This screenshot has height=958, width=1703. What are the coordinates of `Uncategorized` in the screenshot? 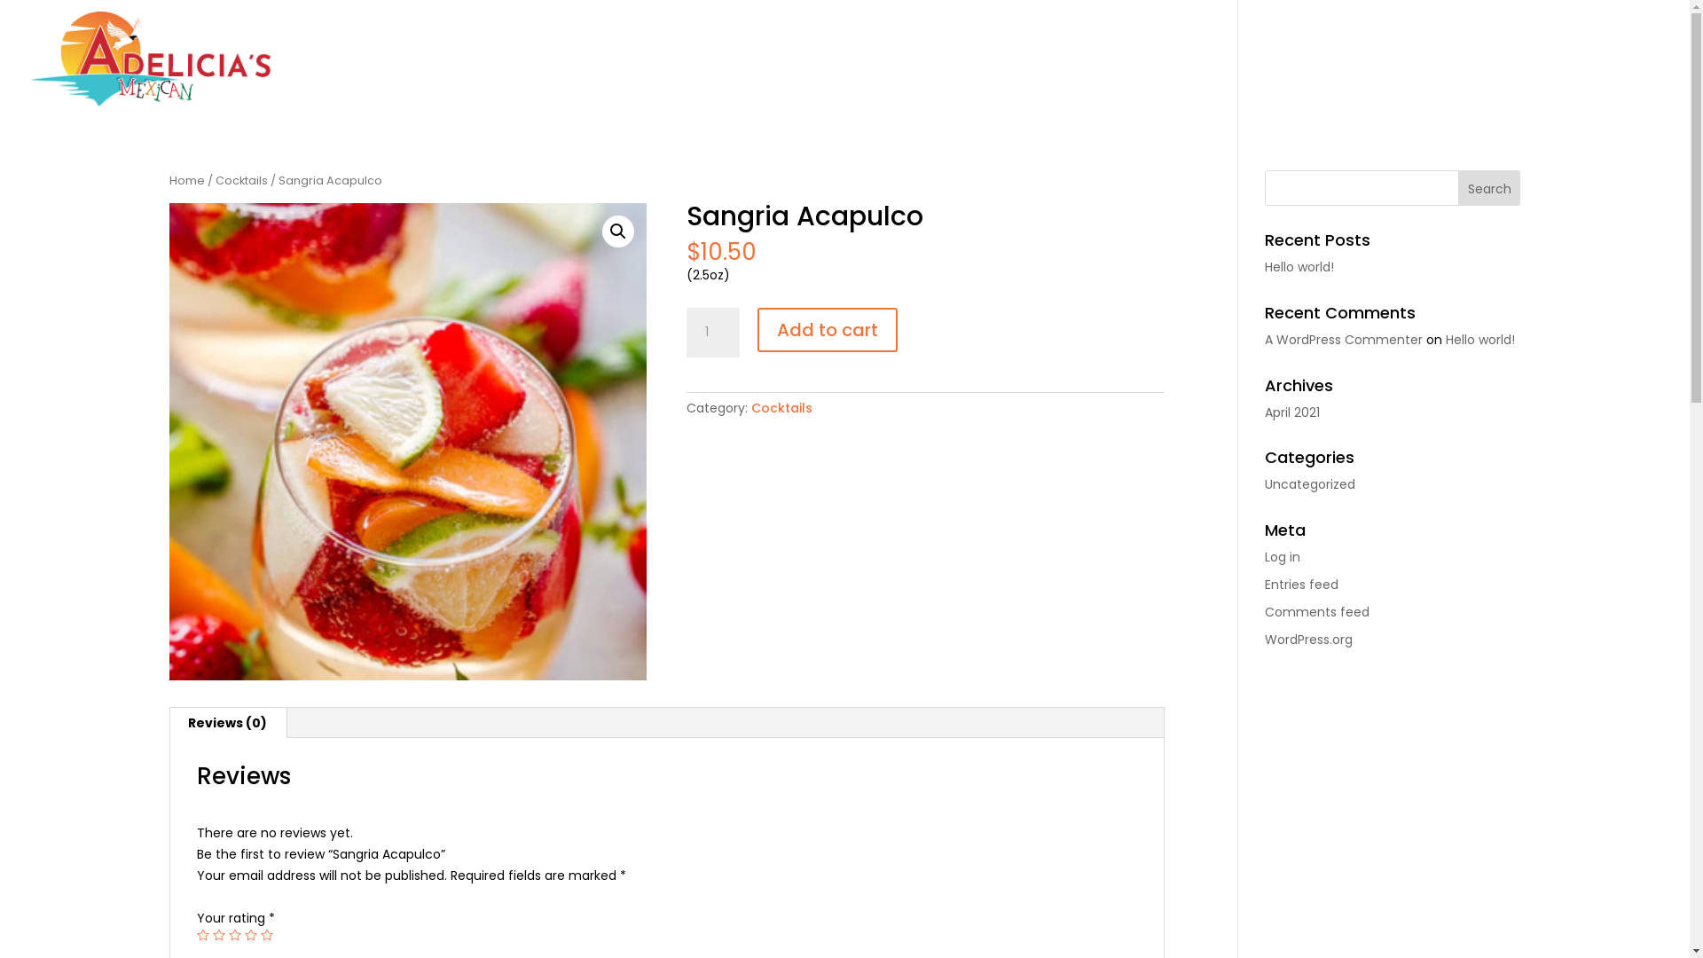 It's located at (1310, 484).